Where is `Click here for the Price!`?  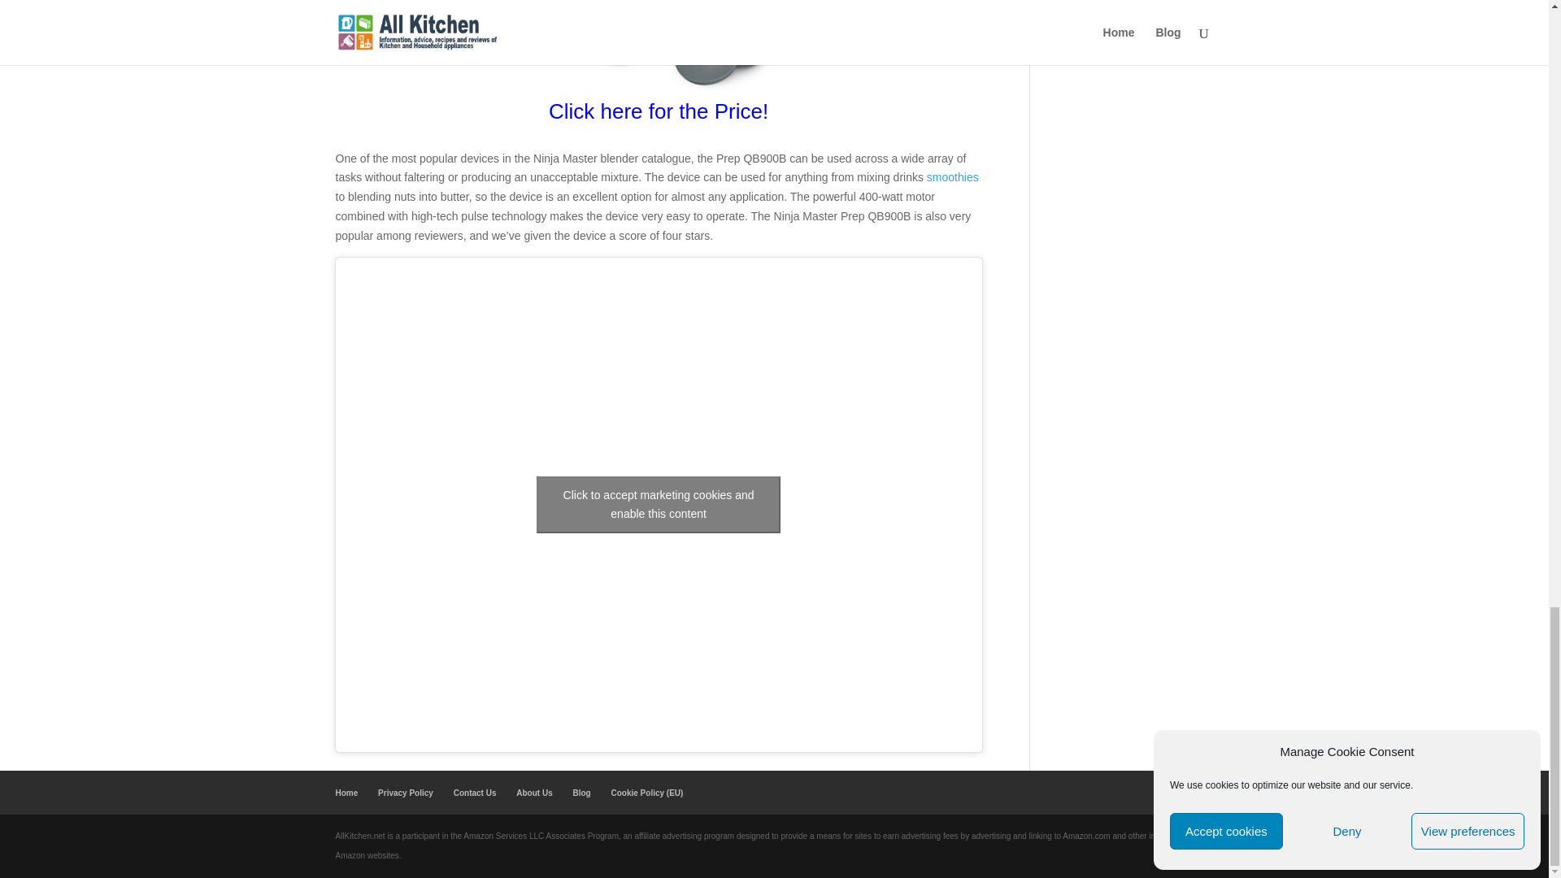 Click here for the Price! is located at coordinates (659, 115).